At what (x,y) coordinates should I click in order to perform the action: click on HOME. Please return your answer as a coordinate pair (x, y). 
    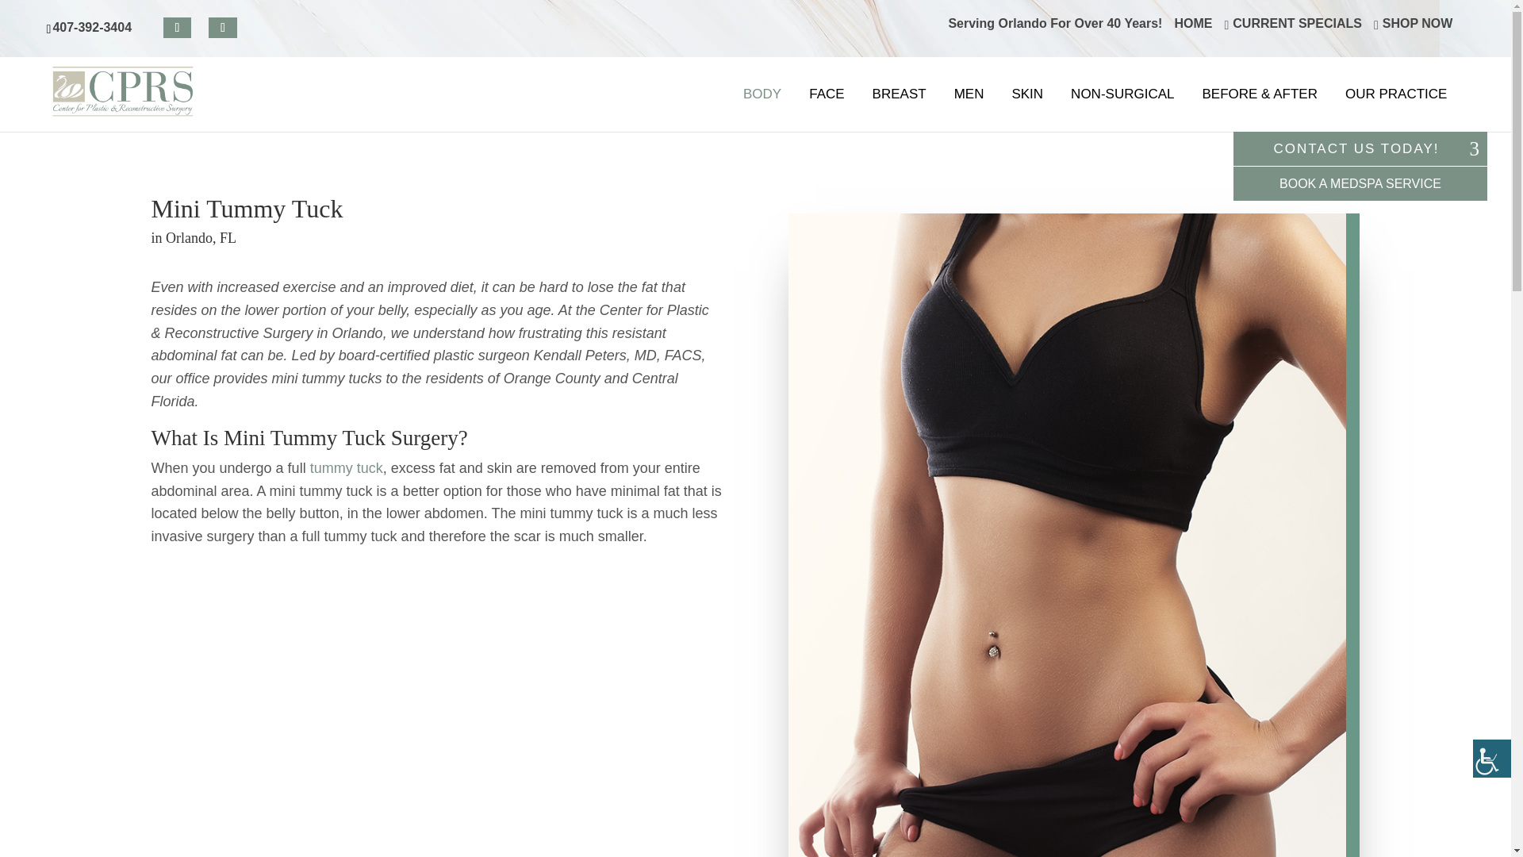
    Looking at the image, I should click on (1193, 28).